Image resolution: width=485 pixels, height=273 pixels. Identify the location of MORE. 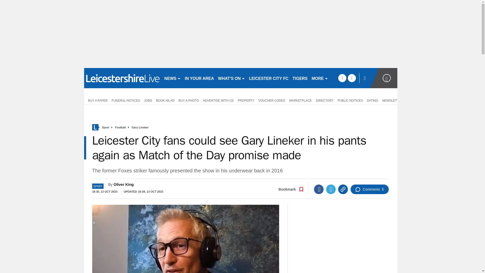
(320, 78).